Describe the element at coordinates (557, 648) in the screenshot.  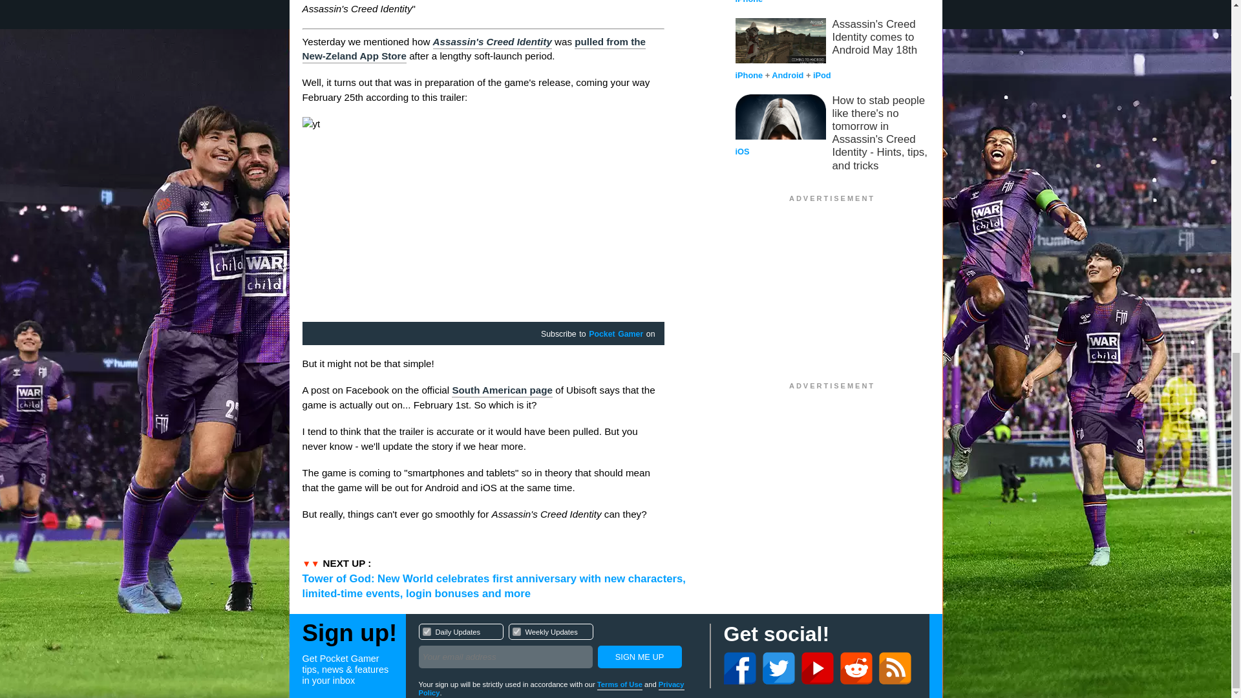
I see `South American page` at that location.